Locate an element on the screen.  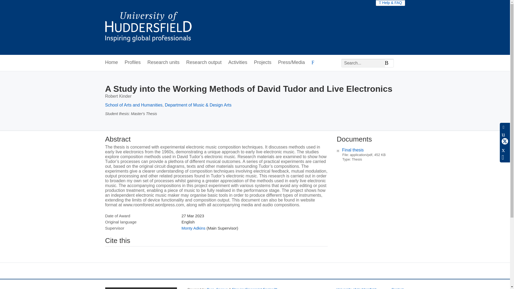
University of Huddersfield Research Portal Home is located at coordinates (152, 27).